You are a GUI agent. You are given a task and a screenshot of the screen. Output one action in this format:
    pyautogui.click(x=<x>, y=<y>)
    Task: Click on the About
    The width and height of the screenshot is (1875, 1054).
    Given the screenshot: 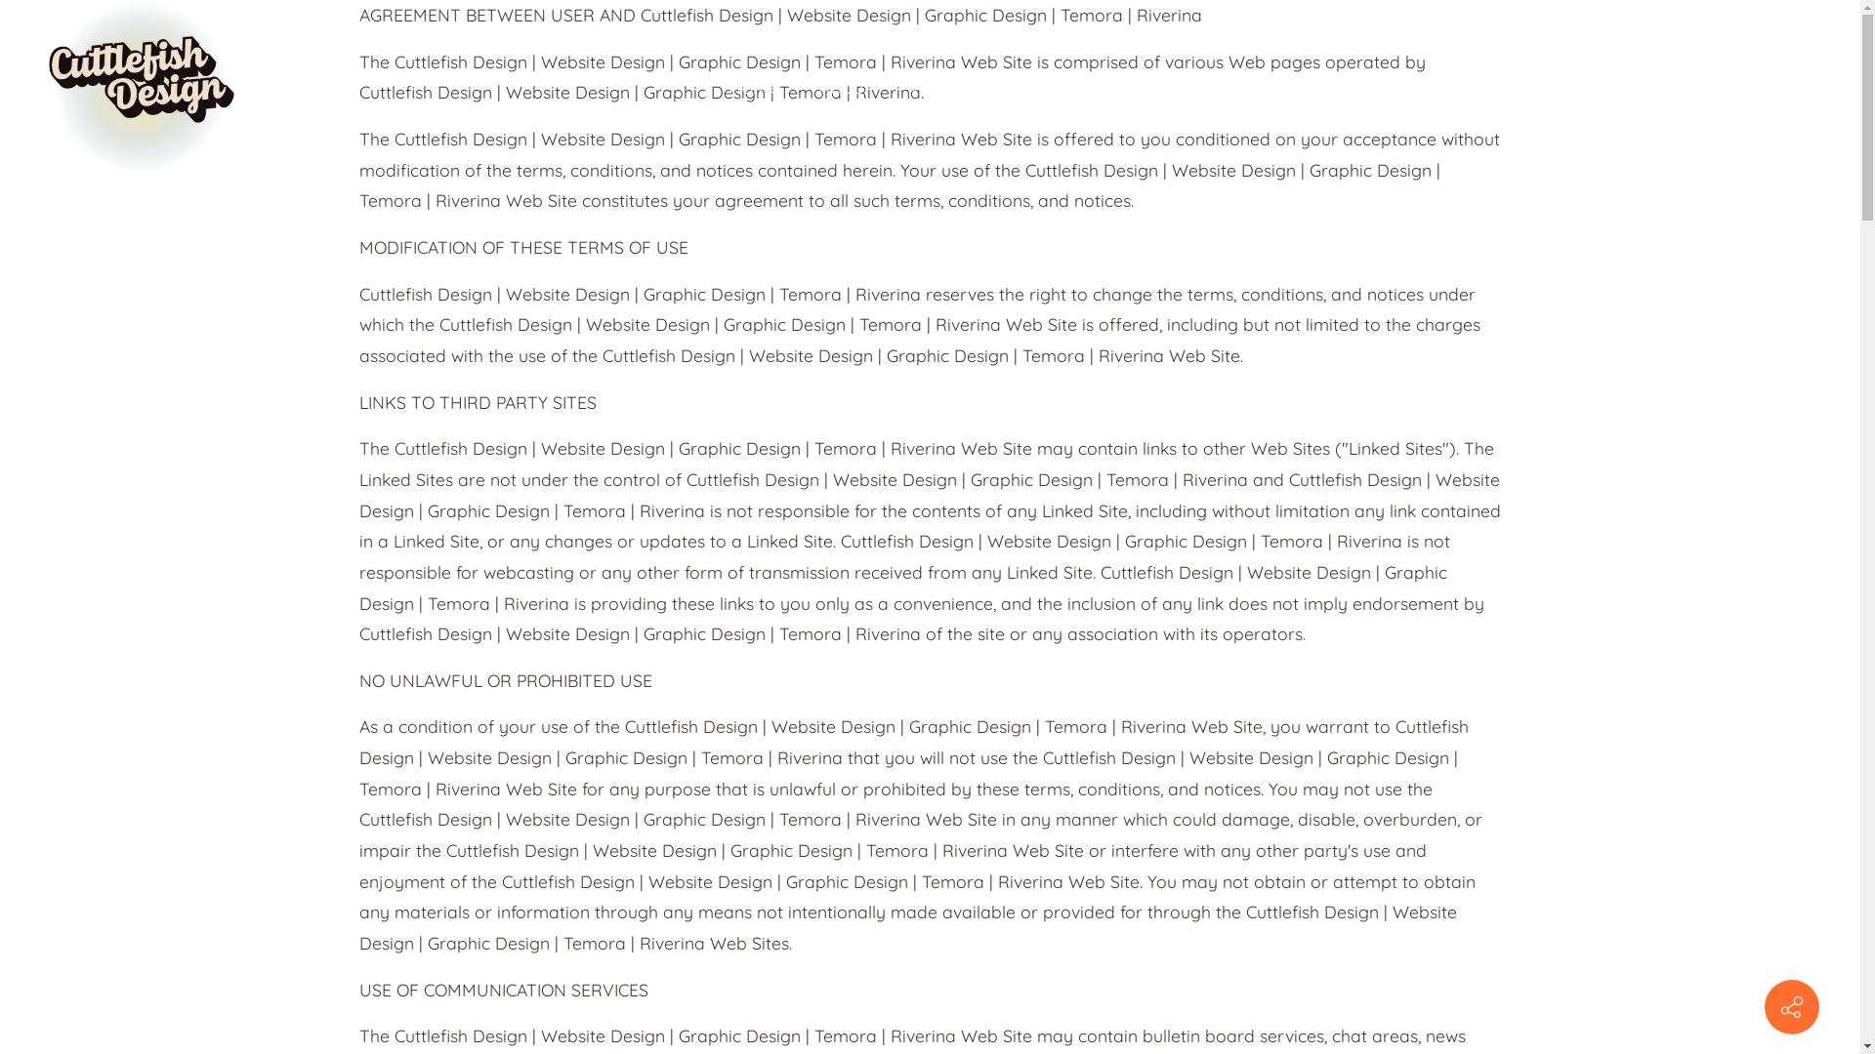 What is the action you would take?
    pyautogui.click(x=844, y=88)
    